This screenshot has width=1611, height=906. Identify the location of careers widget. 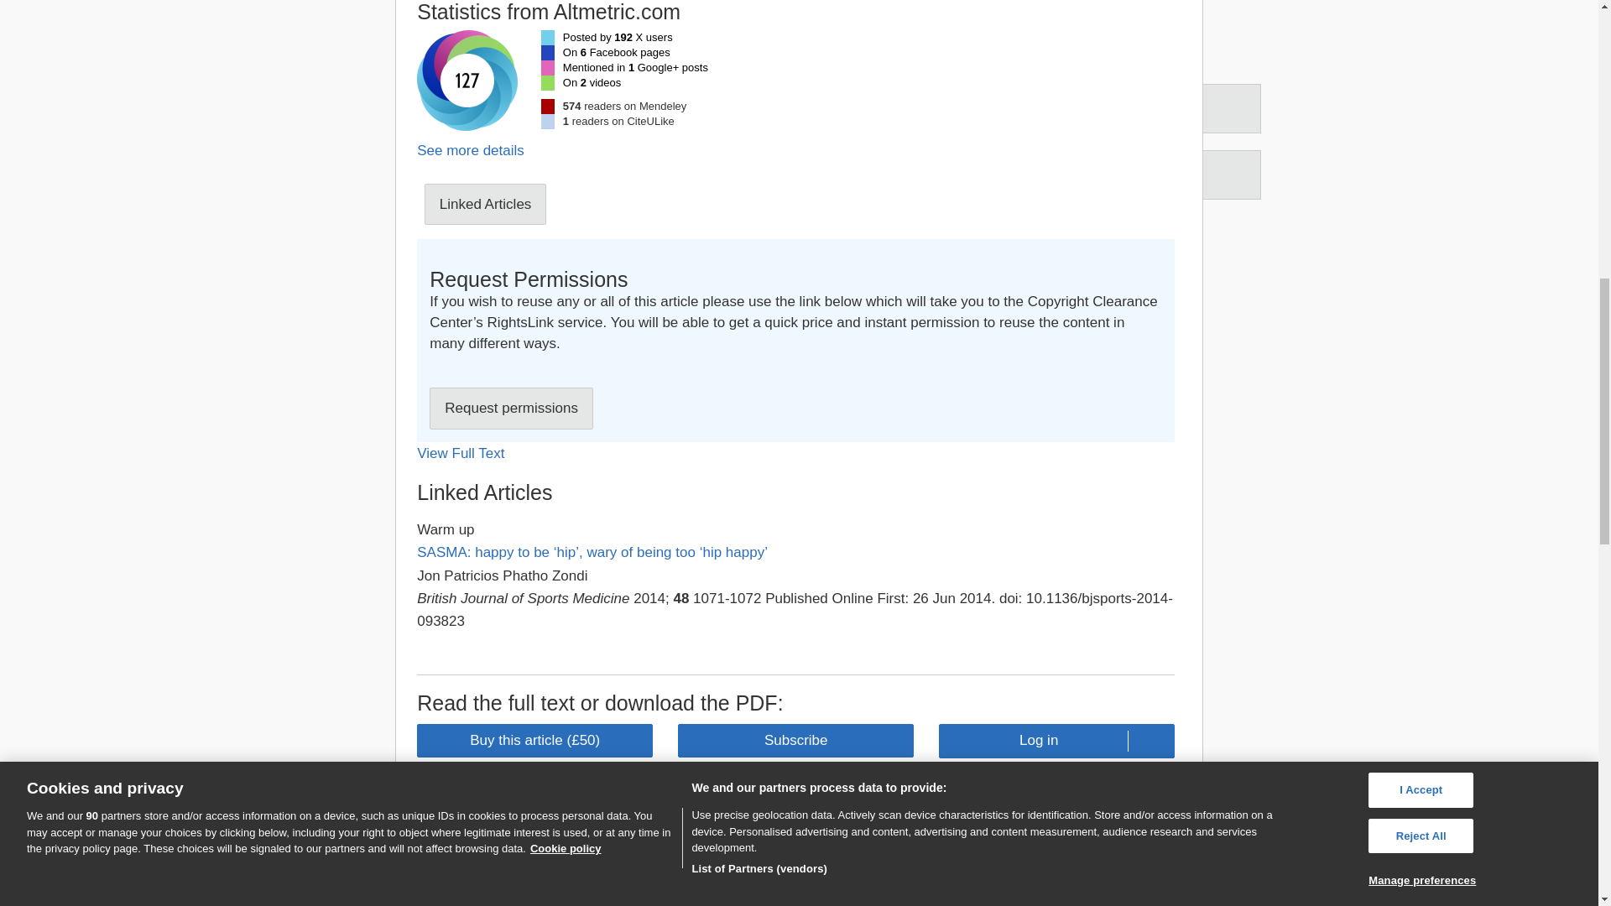
(440, 895).